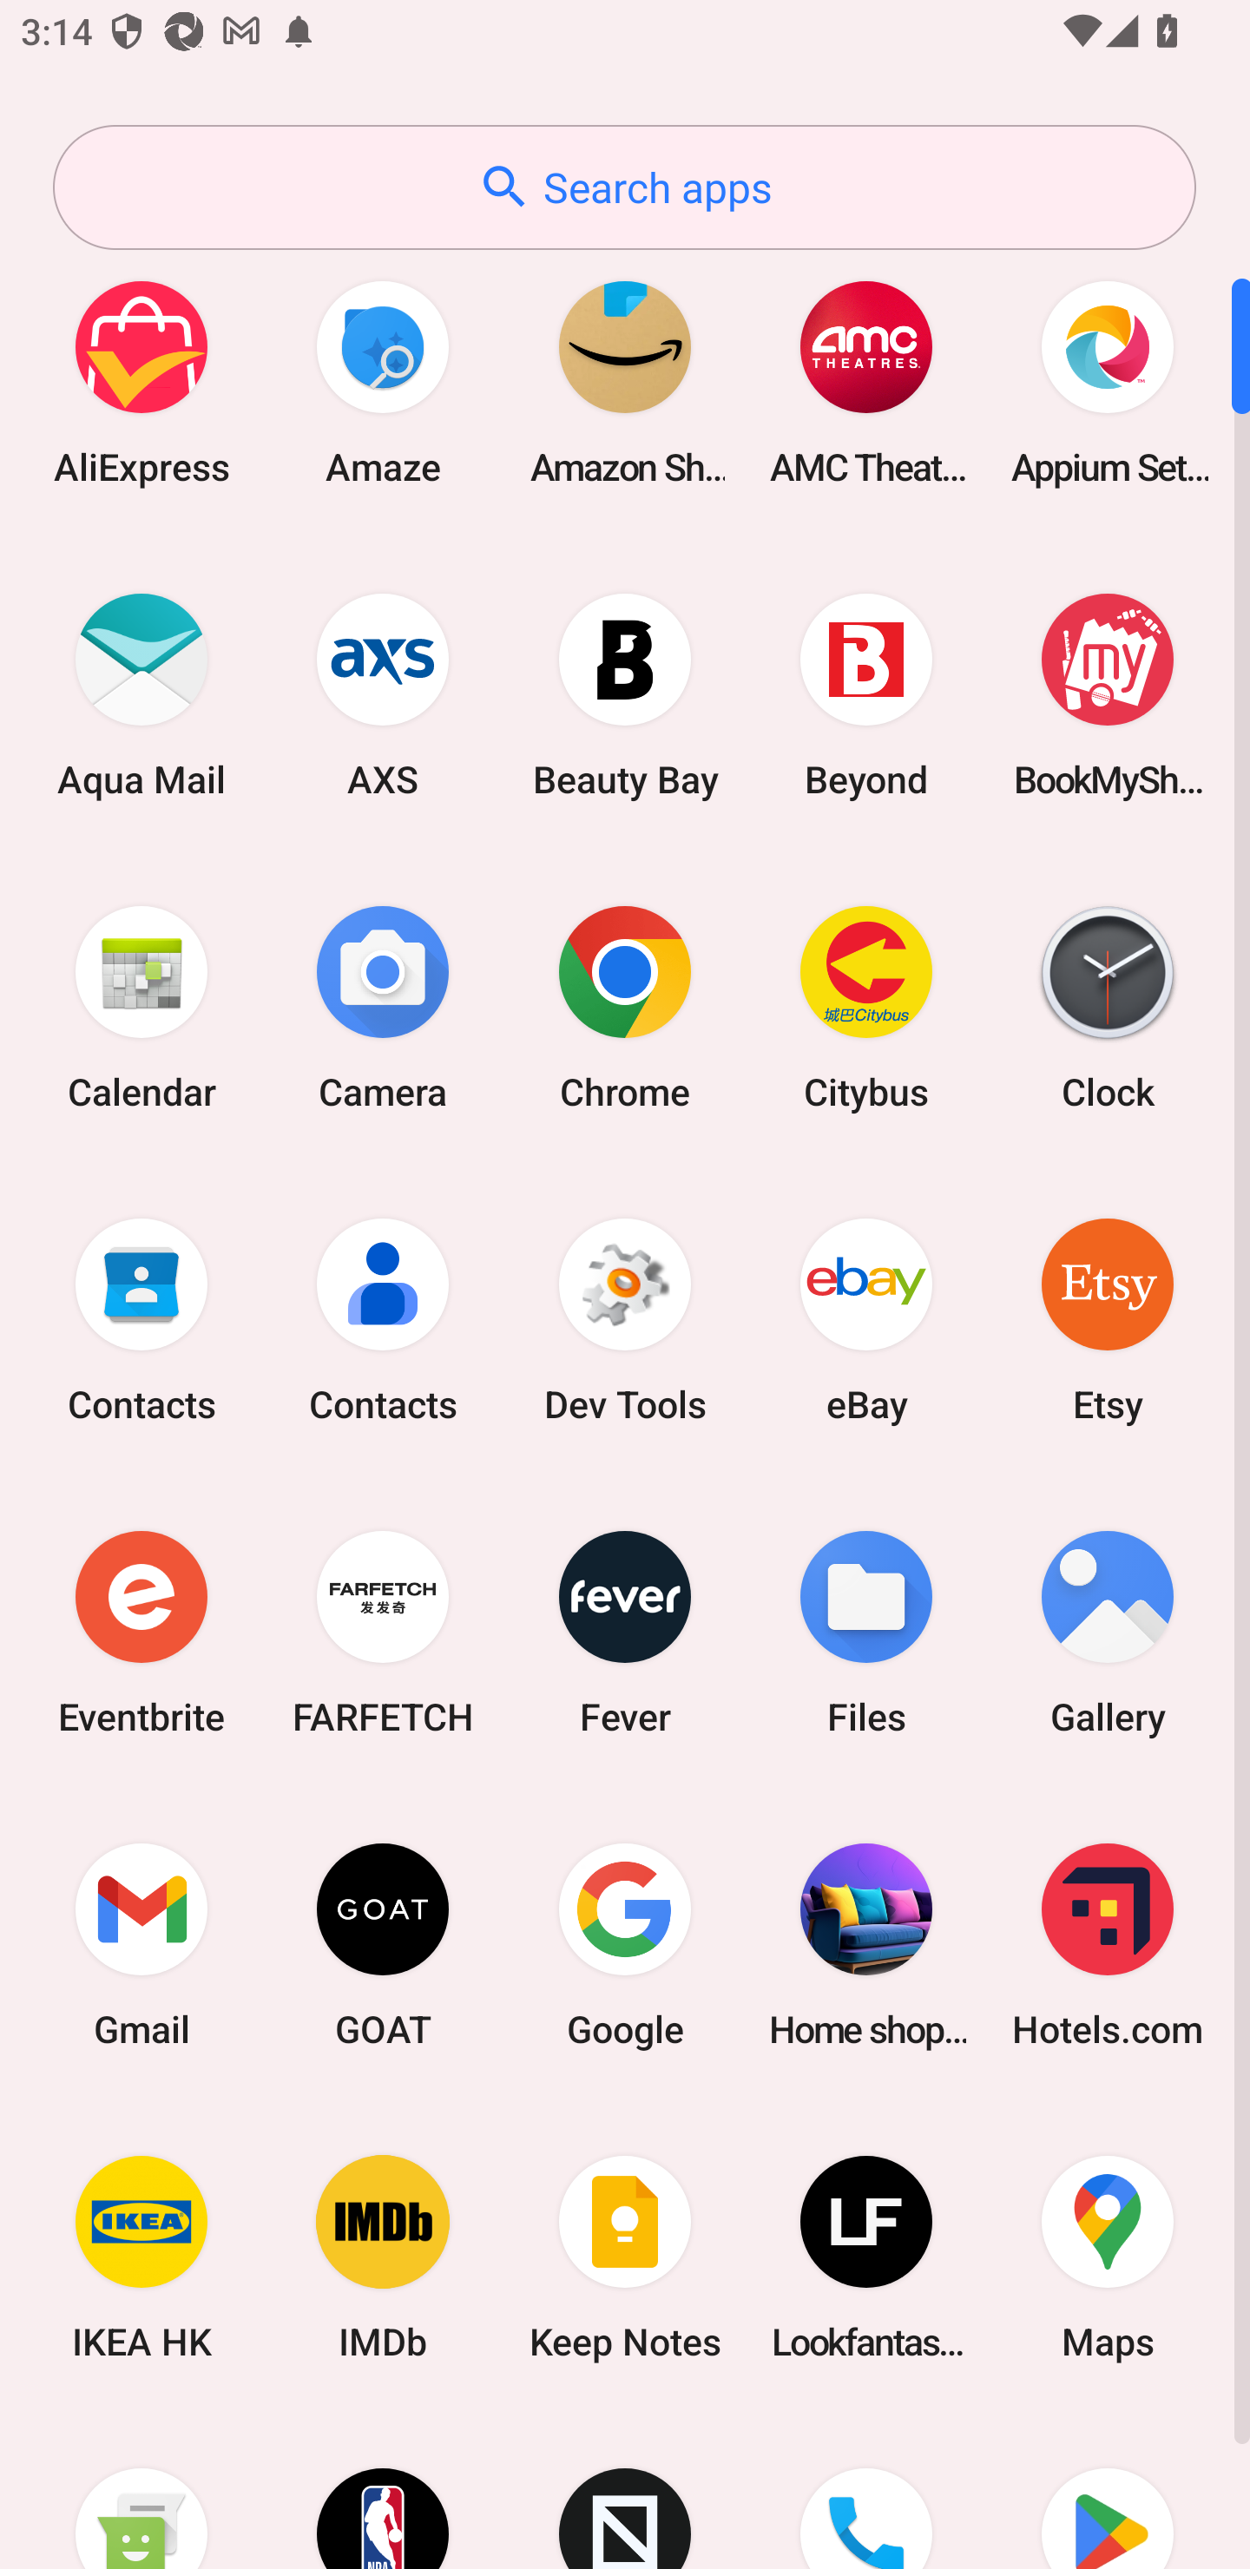 Image resolution: width=1250 pixels, height=2569 pixels. Describe the element at coordinates (1108, 1319) in the screenshot. I see `Etsy` at that location.